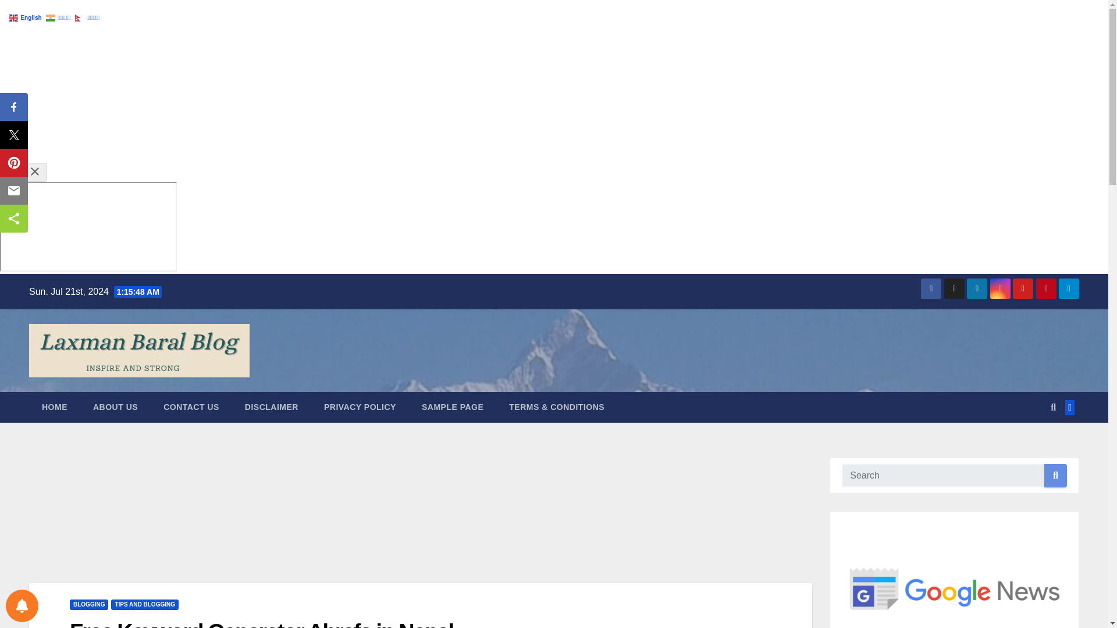  What do you see at coordinates (452, 406) in the screenshot?
I see `SAMPLE PAGE` at bounding box center [452, 406].